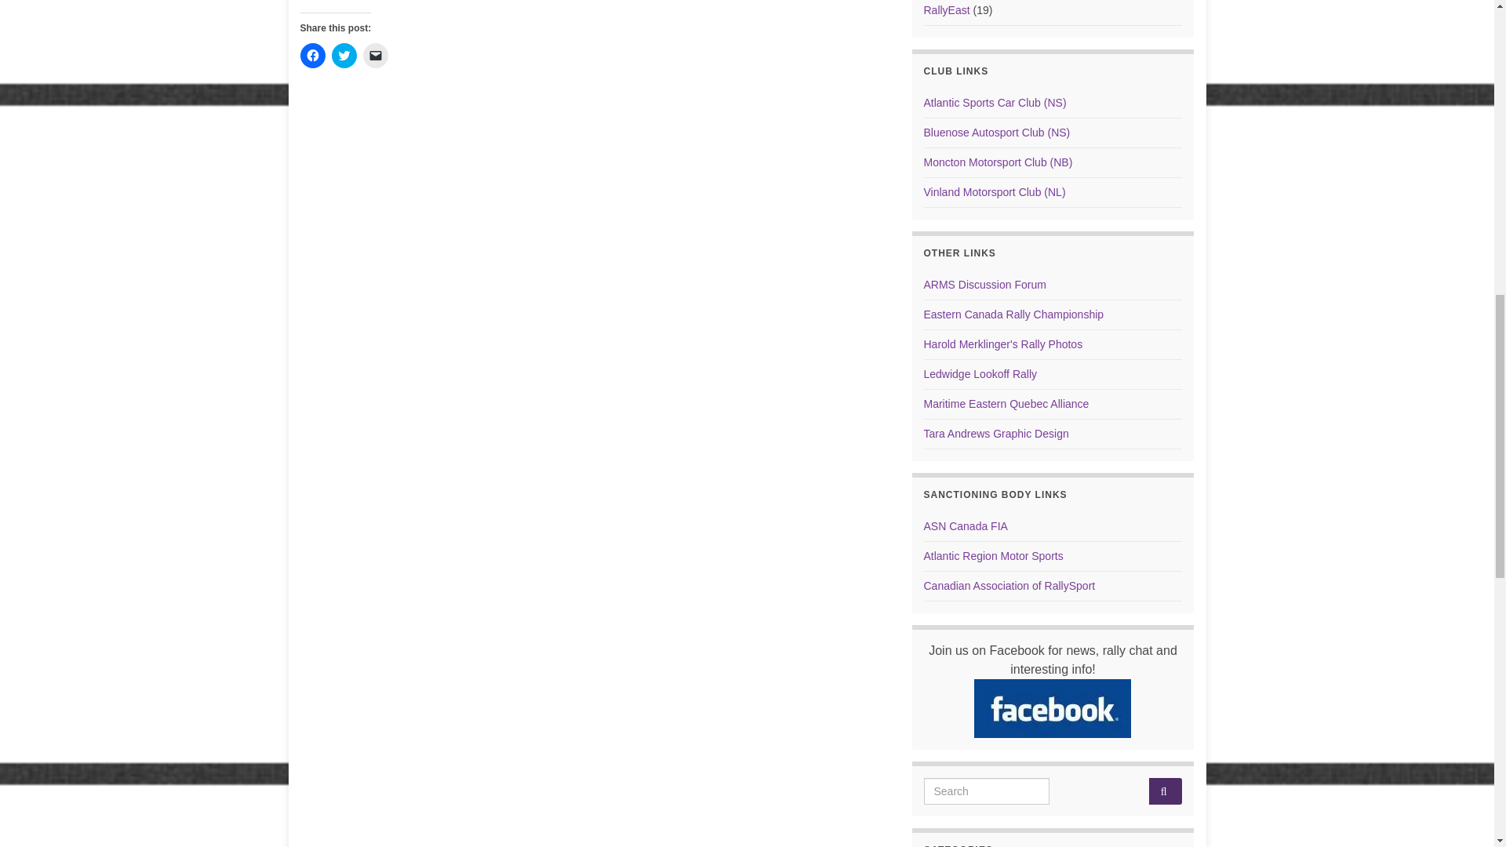 This screenshot has width=1506, height=847. I want to click on Designer of the Rally East Logos!, so click(996, 433).